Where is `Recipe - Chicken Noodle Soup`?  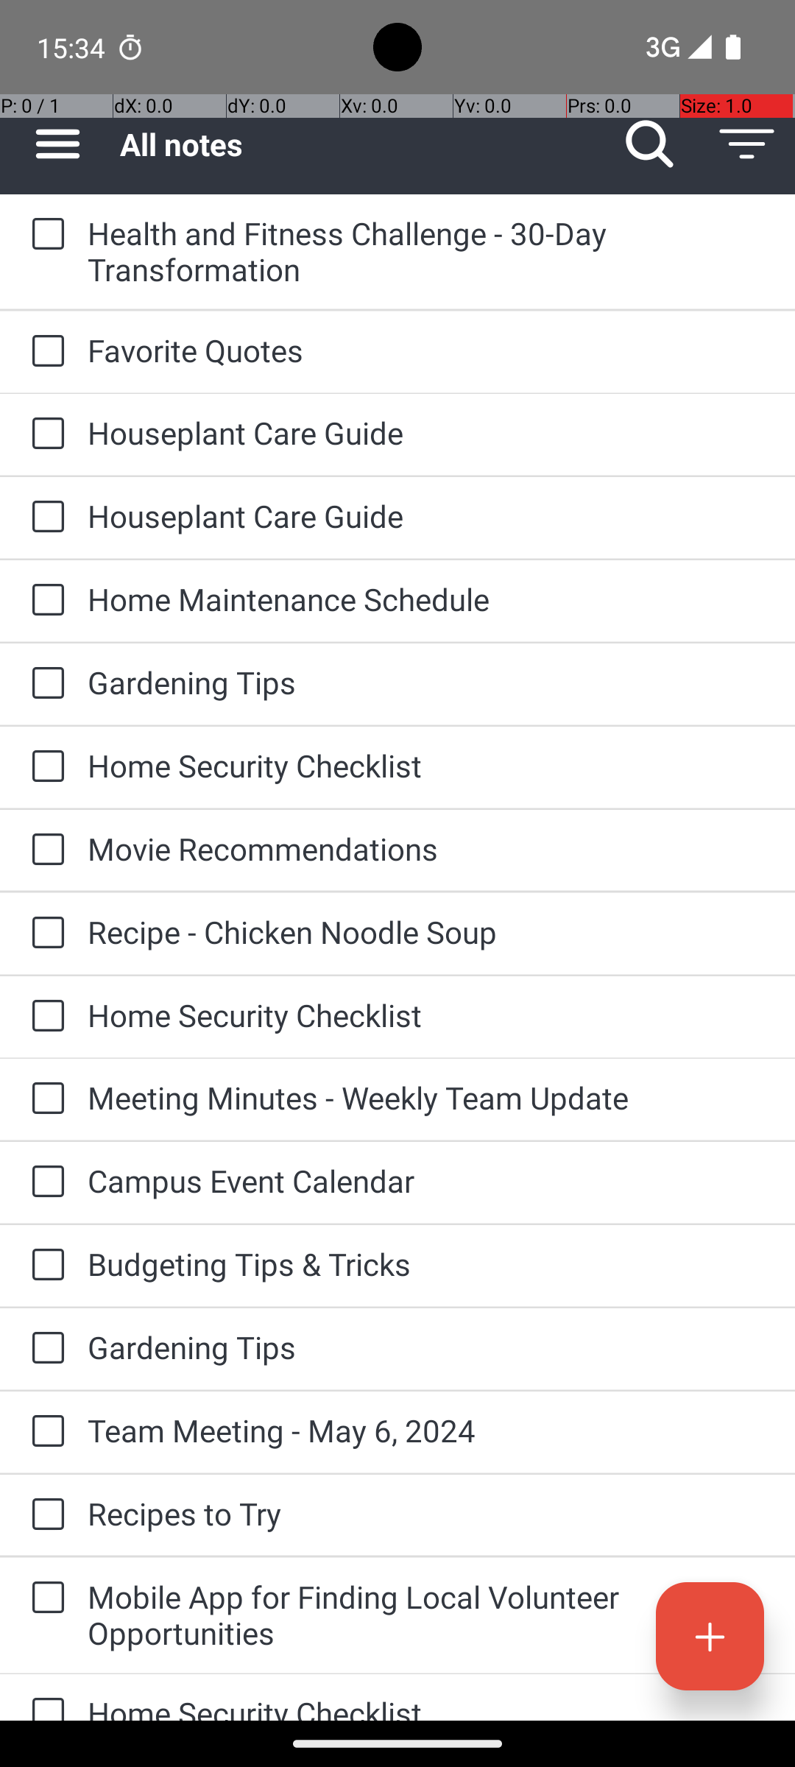
Recipe - Chicken Noodle Soup is located at coordinates (427, 932).